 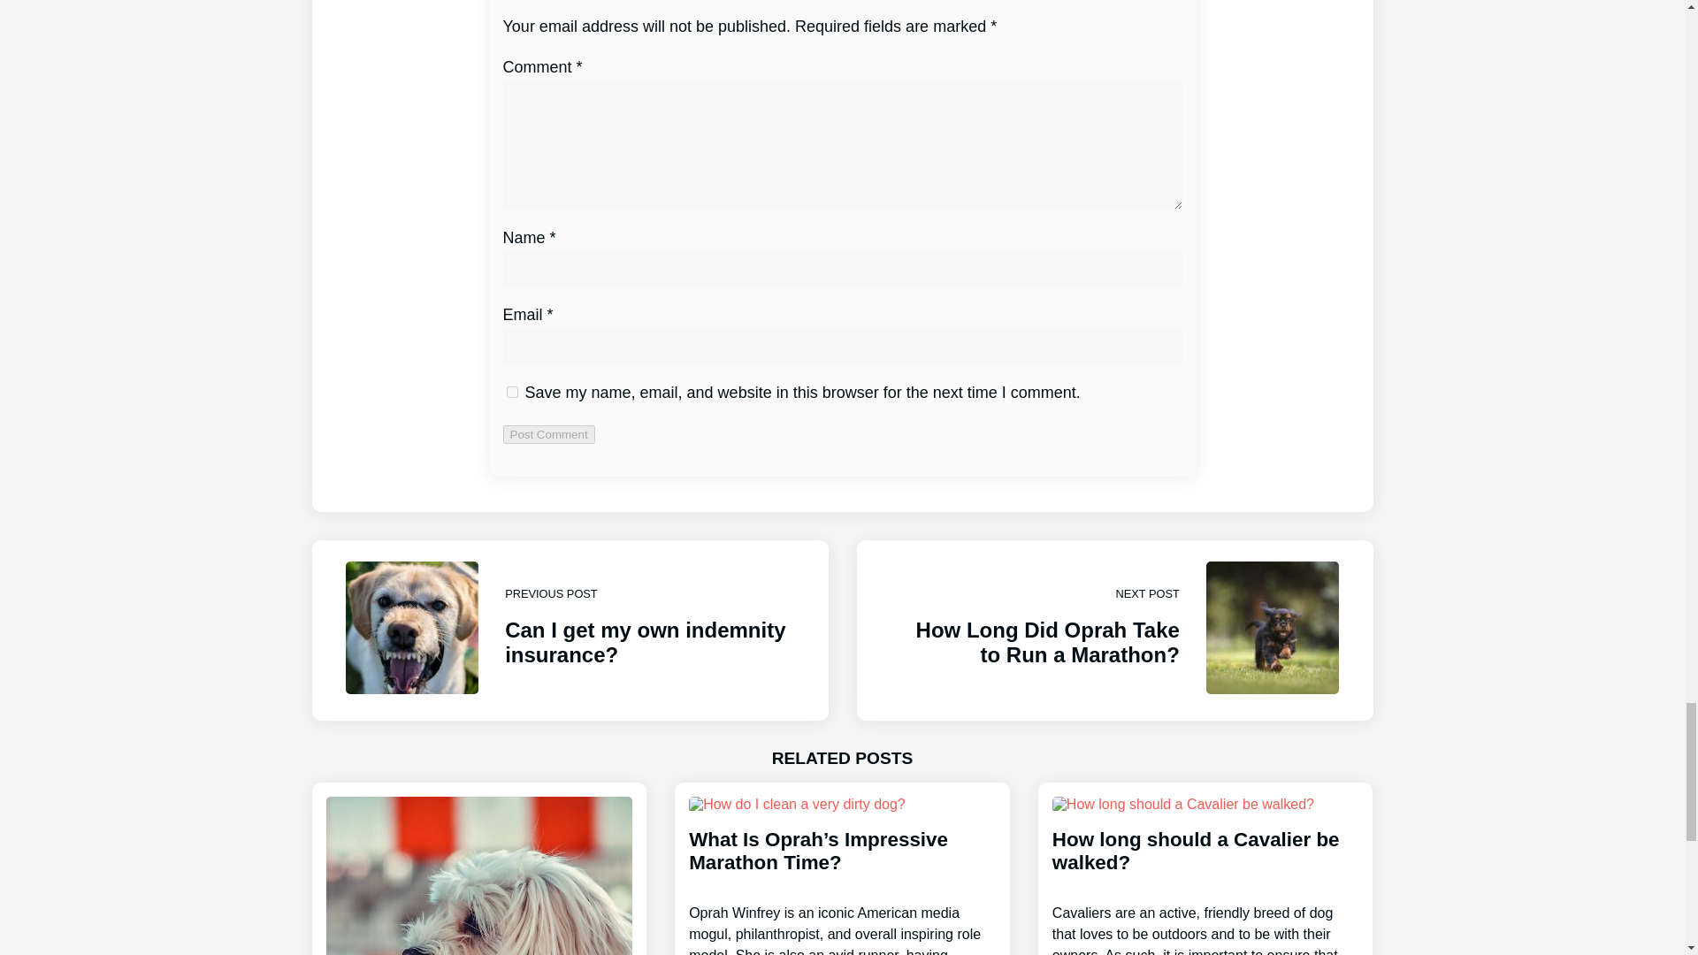 What do you see at coordinates (1206, 875) in the screenshot?
I see `How long should a Cavalier be walked?` at bounding box center [1206, 875].